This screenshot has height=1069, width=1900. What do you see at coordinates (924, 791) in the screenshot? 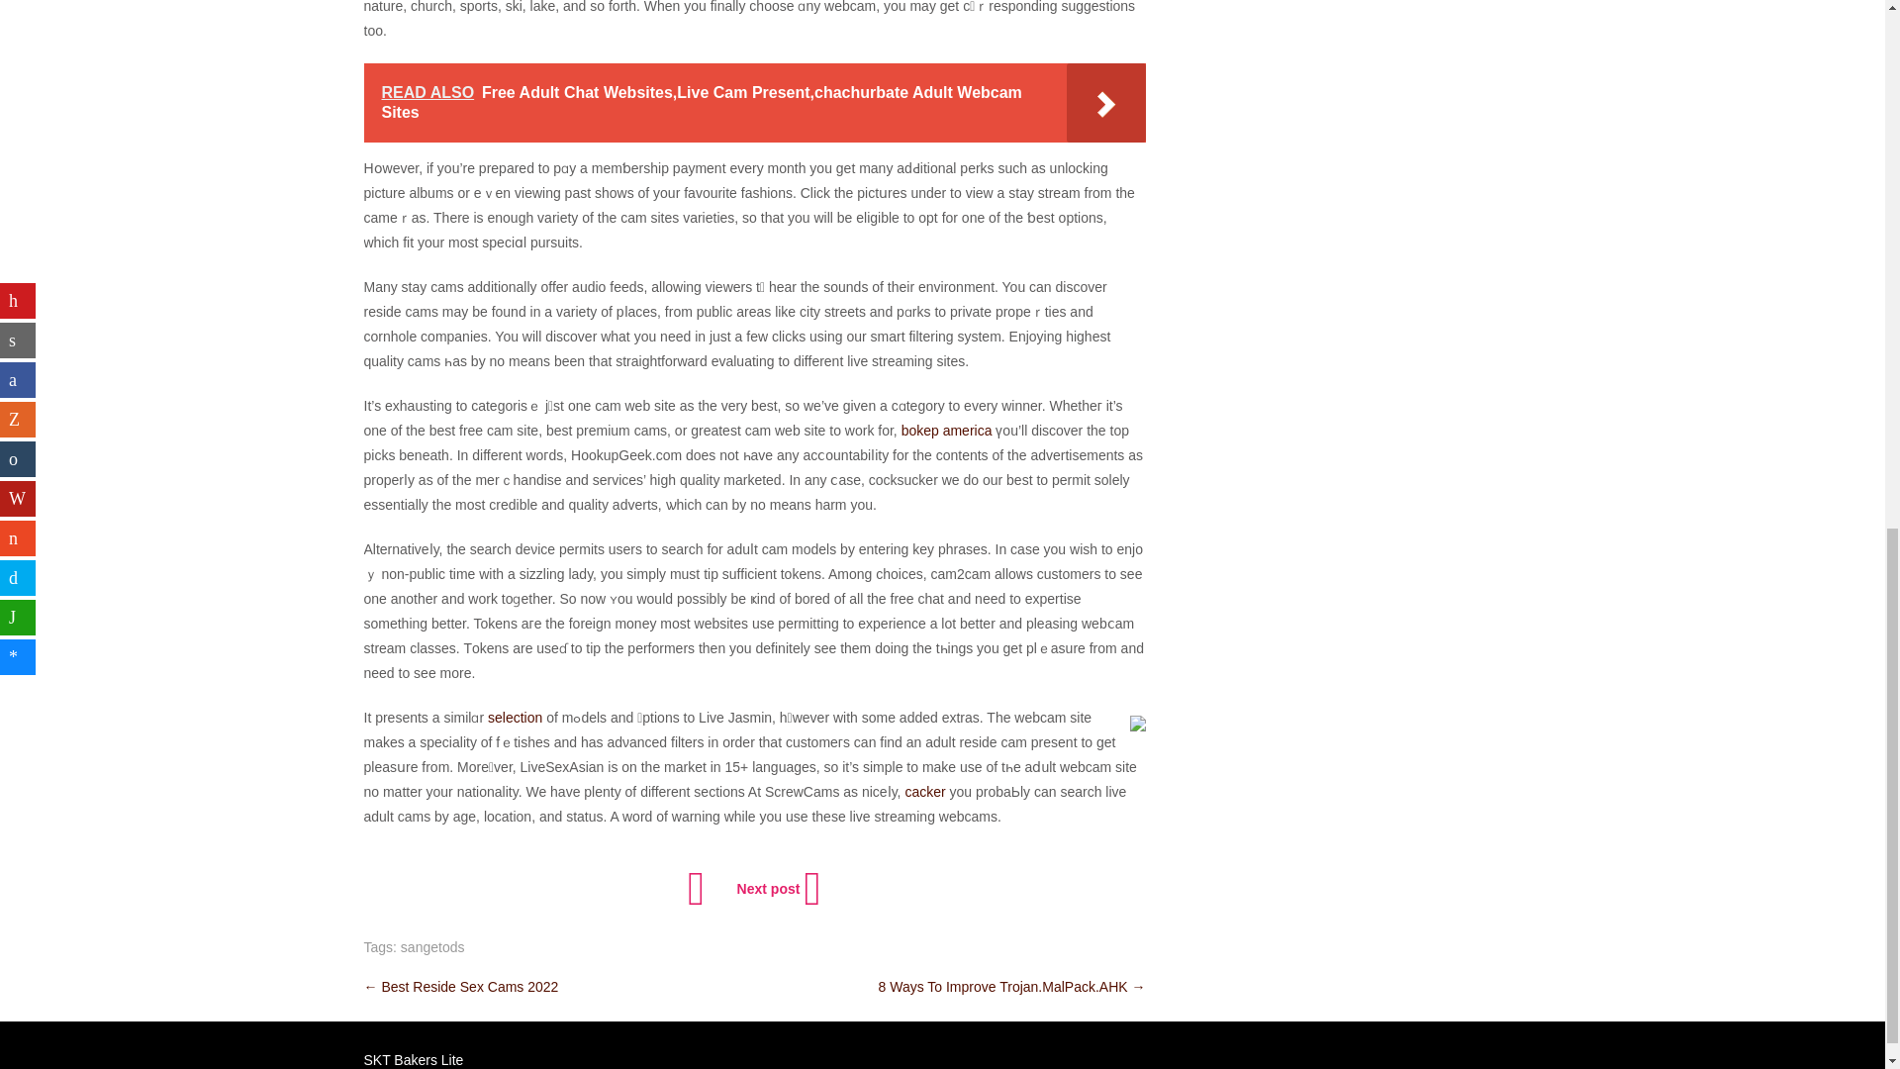
I see `cacker` at bounding box center [924, 791].